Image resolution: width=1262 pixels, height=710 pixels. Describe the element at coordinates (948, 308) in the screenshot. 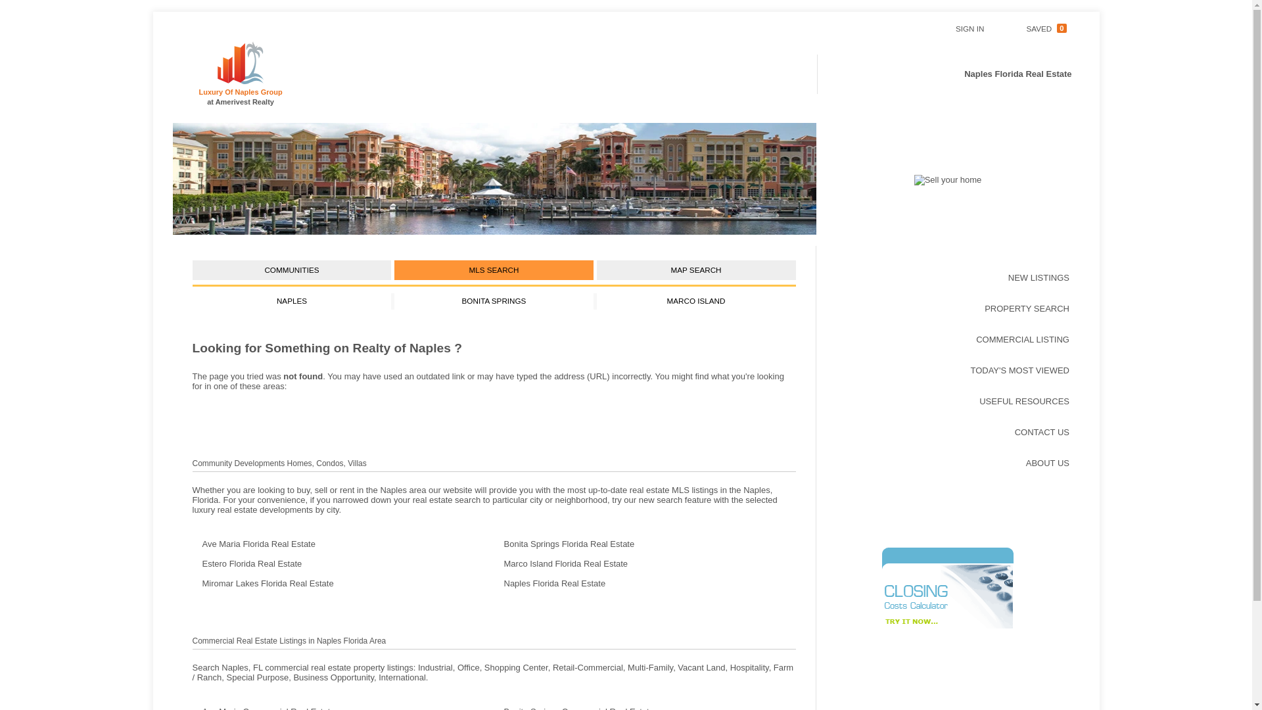

I see `Bonita Springs Commercial Real Estate` at that location.